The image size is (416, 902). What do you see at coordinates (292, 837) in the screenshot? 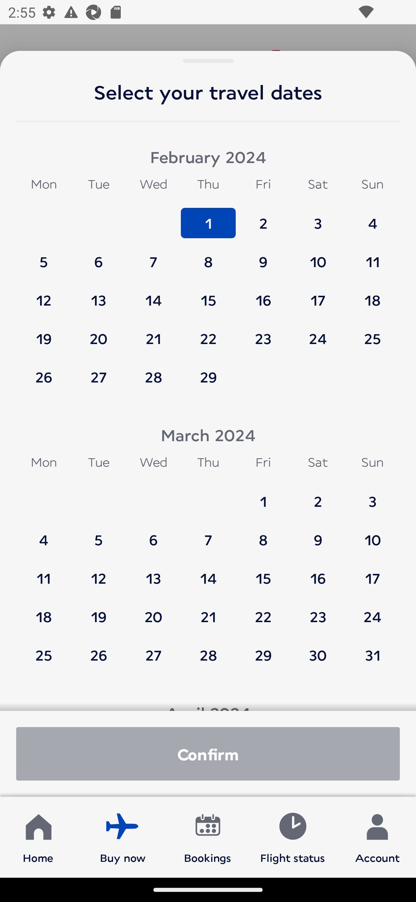
I see `Flight status` at bounding box center [292, 837].